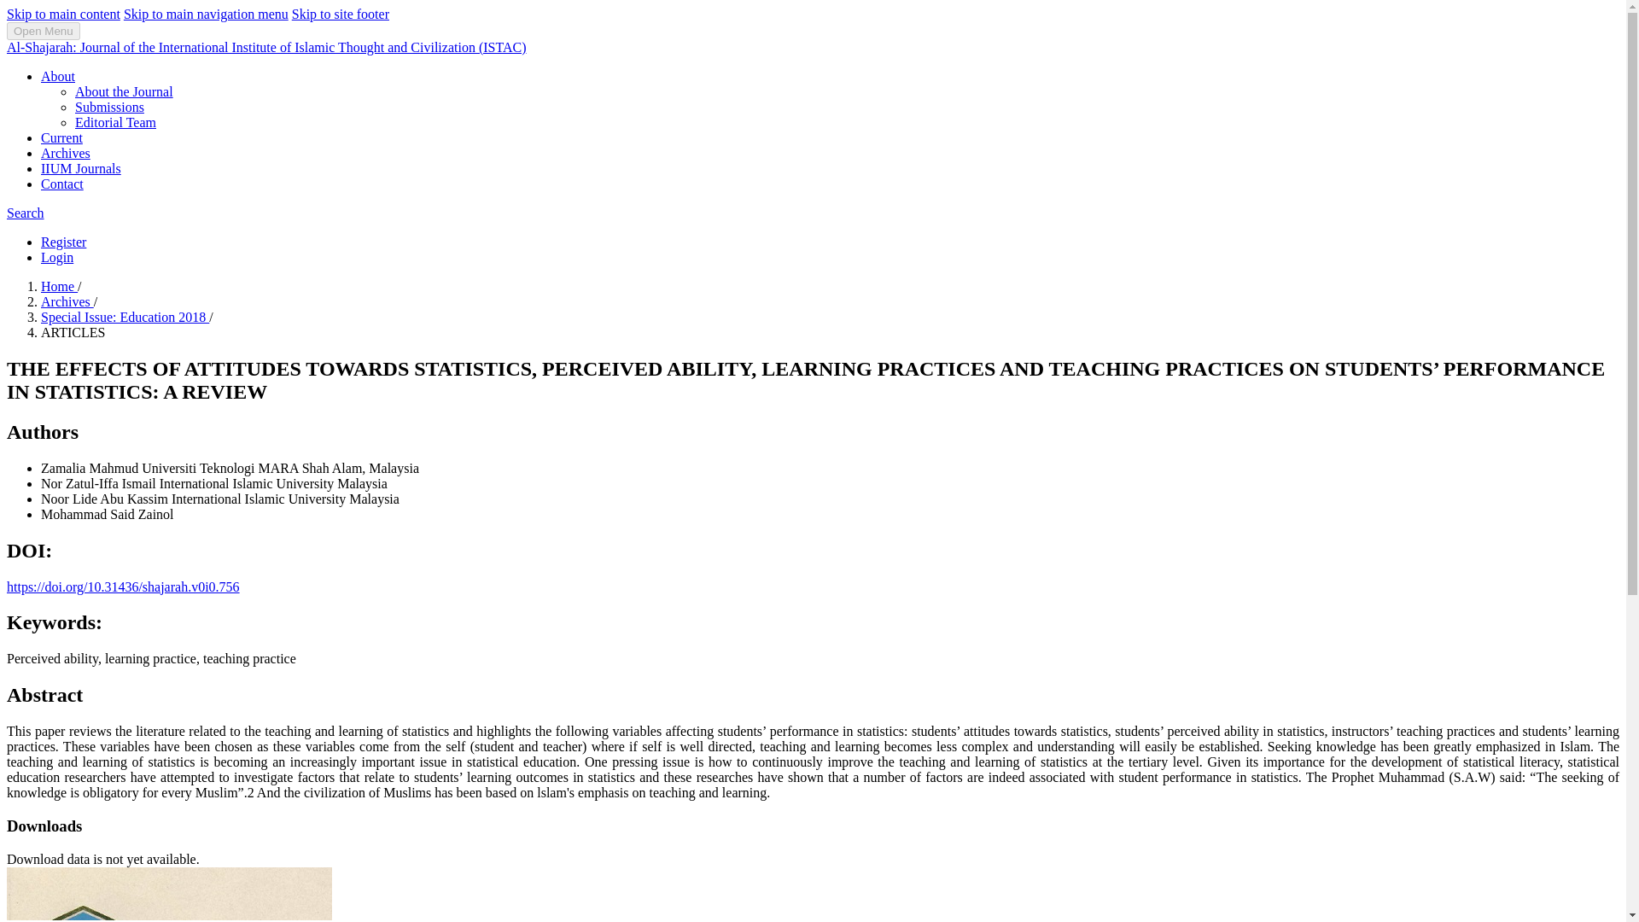  Describe the element at coordinates (43, 31) in the screenshot. I see `Open Menu` at that location.